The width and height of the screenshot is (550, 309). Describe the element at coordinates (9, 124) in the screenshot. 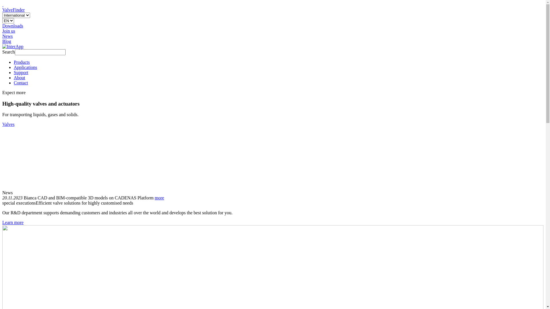

I see `Valves` at that location.